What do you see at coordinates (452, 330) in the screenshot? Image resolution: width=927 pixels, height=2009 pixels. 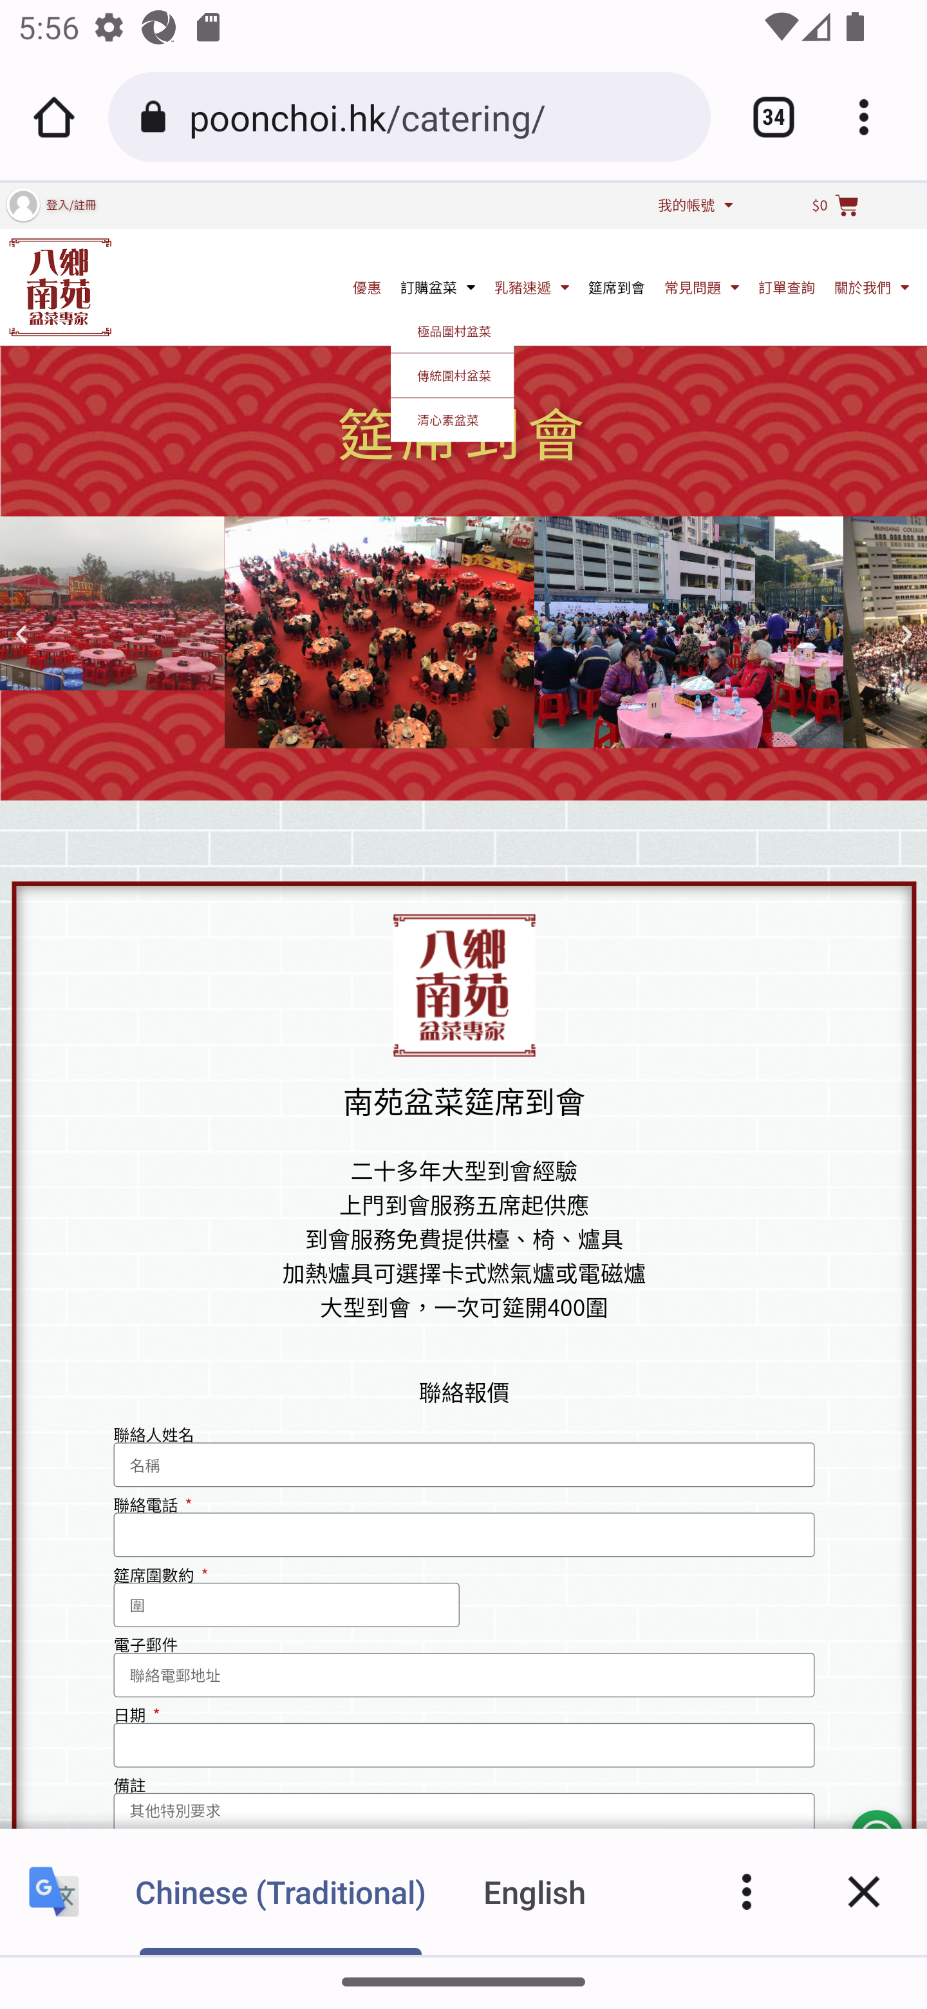 I see `極品圍村盆菜` at bounding box center [452, 330].